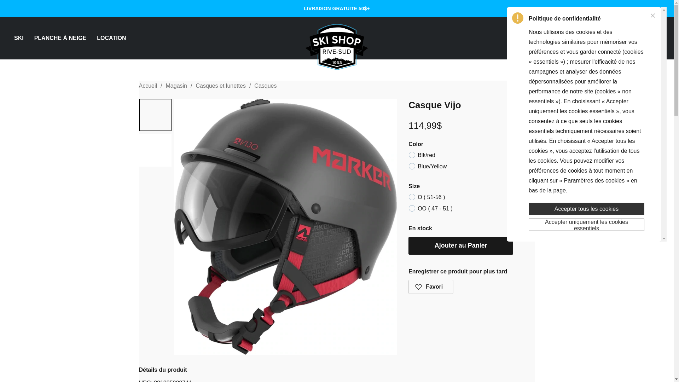  I want to click on Accepter tous les cookies, so click(586, 209).